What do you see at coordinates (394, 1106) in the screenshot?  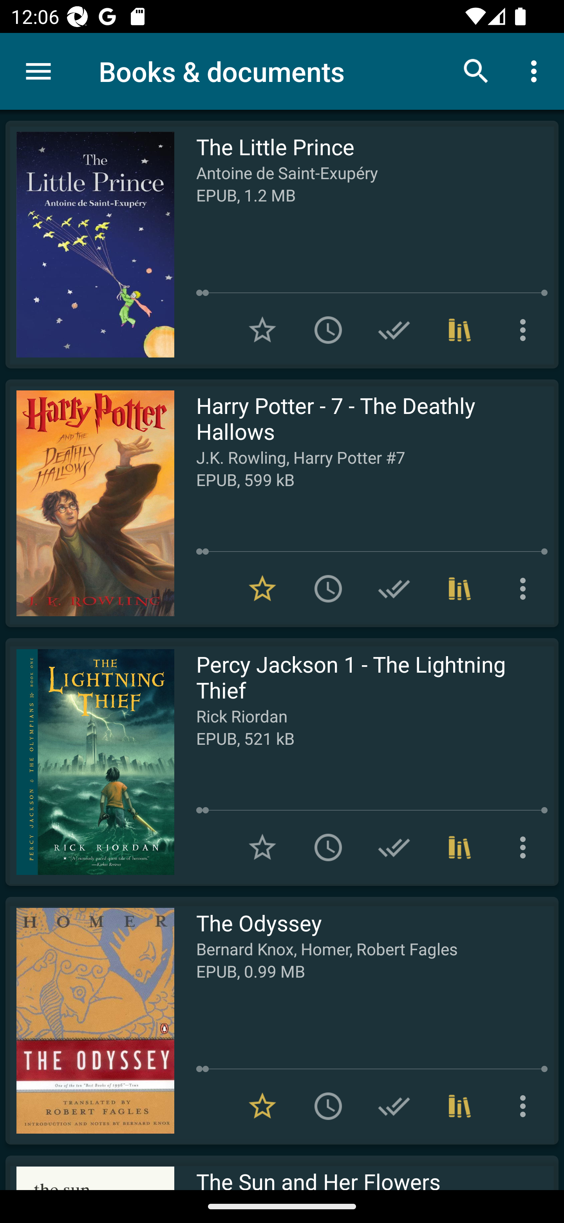 I see `Add to Have read` at bounding box center [394, 1106].